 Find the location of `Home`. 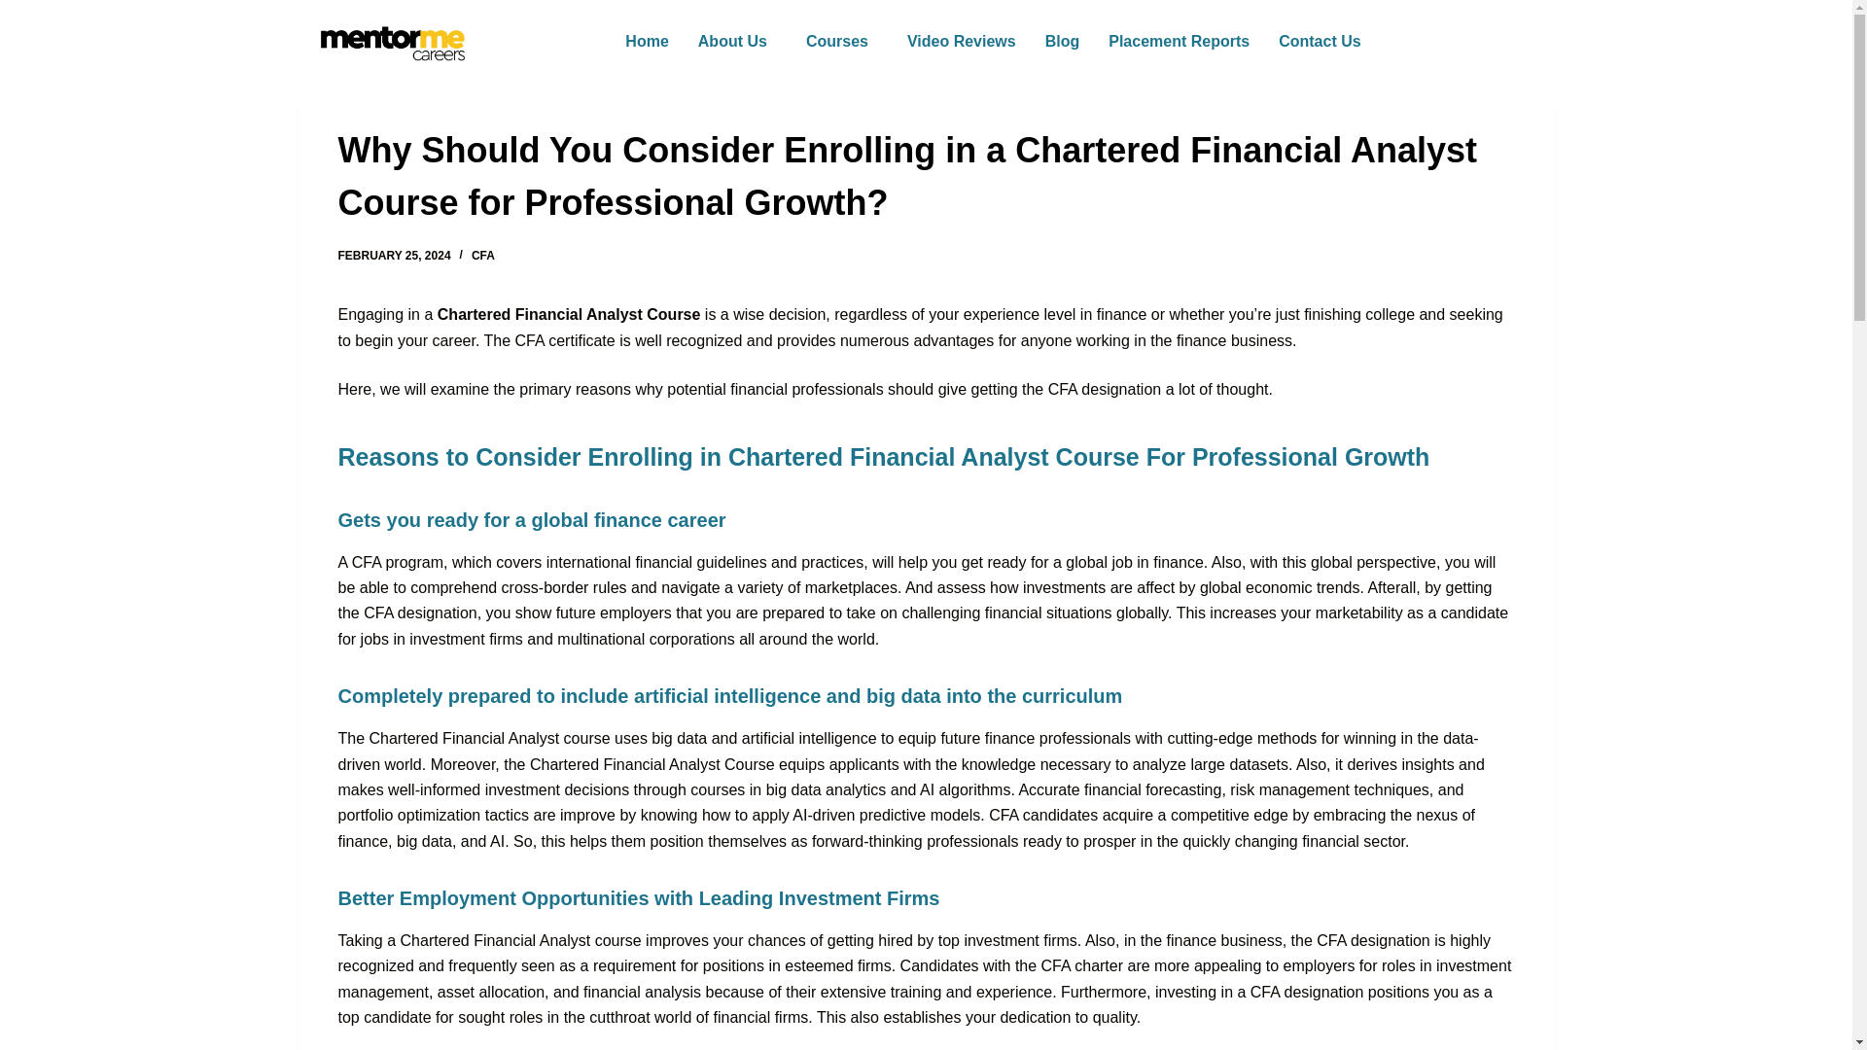

Home is located at coordinates (646, 41).